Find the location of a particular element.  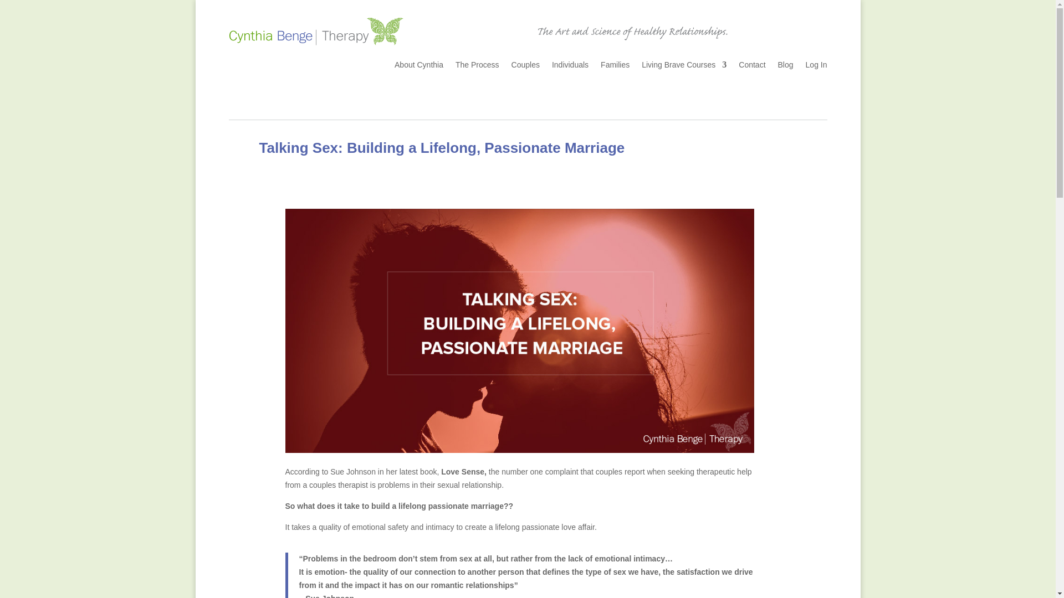

tagline-healthy-realtionships is located at coordinates (632, 32).